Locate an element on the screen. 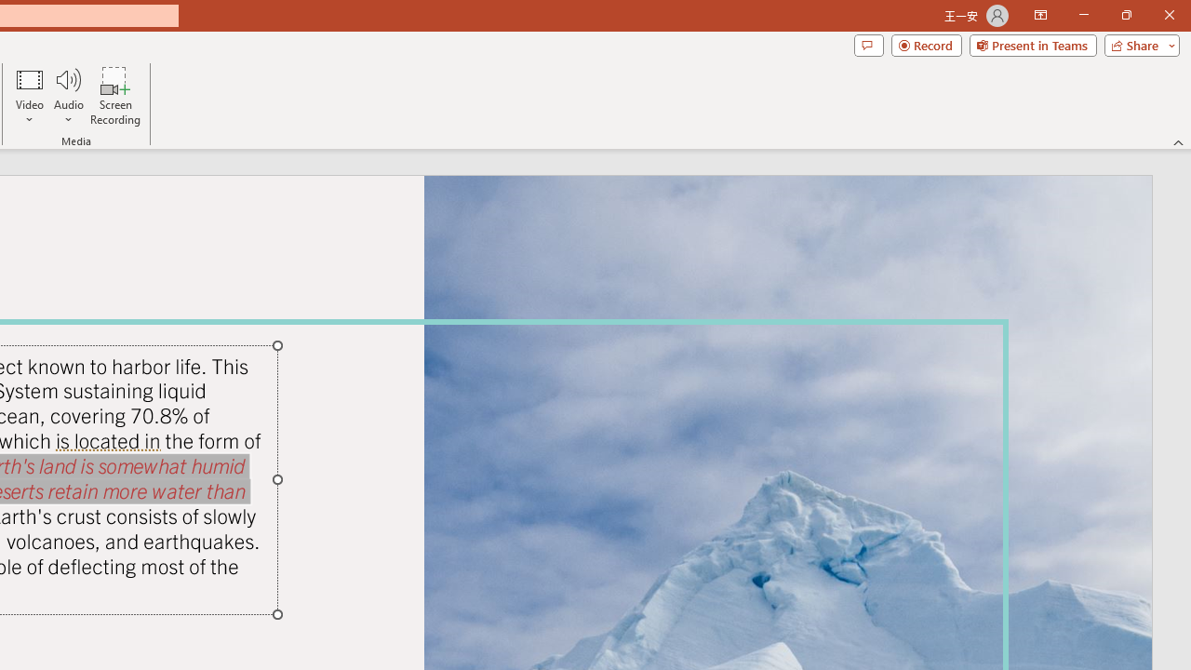  Screen Recording... is located at coordinates (115, 95).